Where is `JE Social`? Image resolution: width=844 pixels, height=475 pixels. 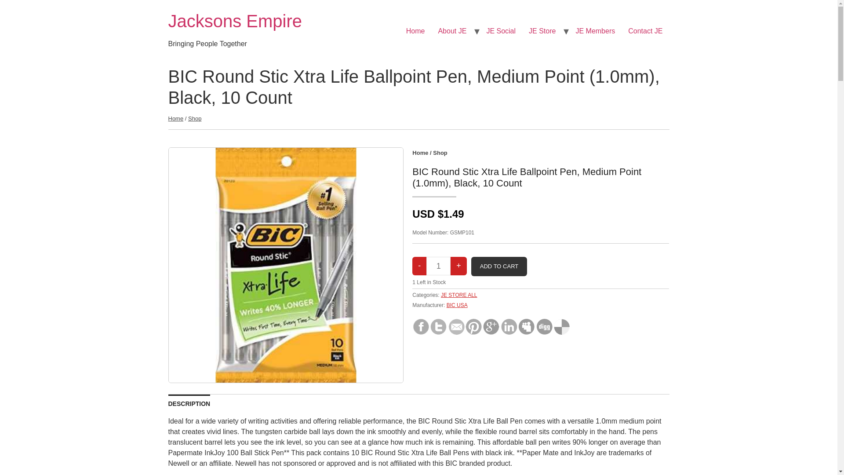
JE Social is located at coordinates (501, 31).